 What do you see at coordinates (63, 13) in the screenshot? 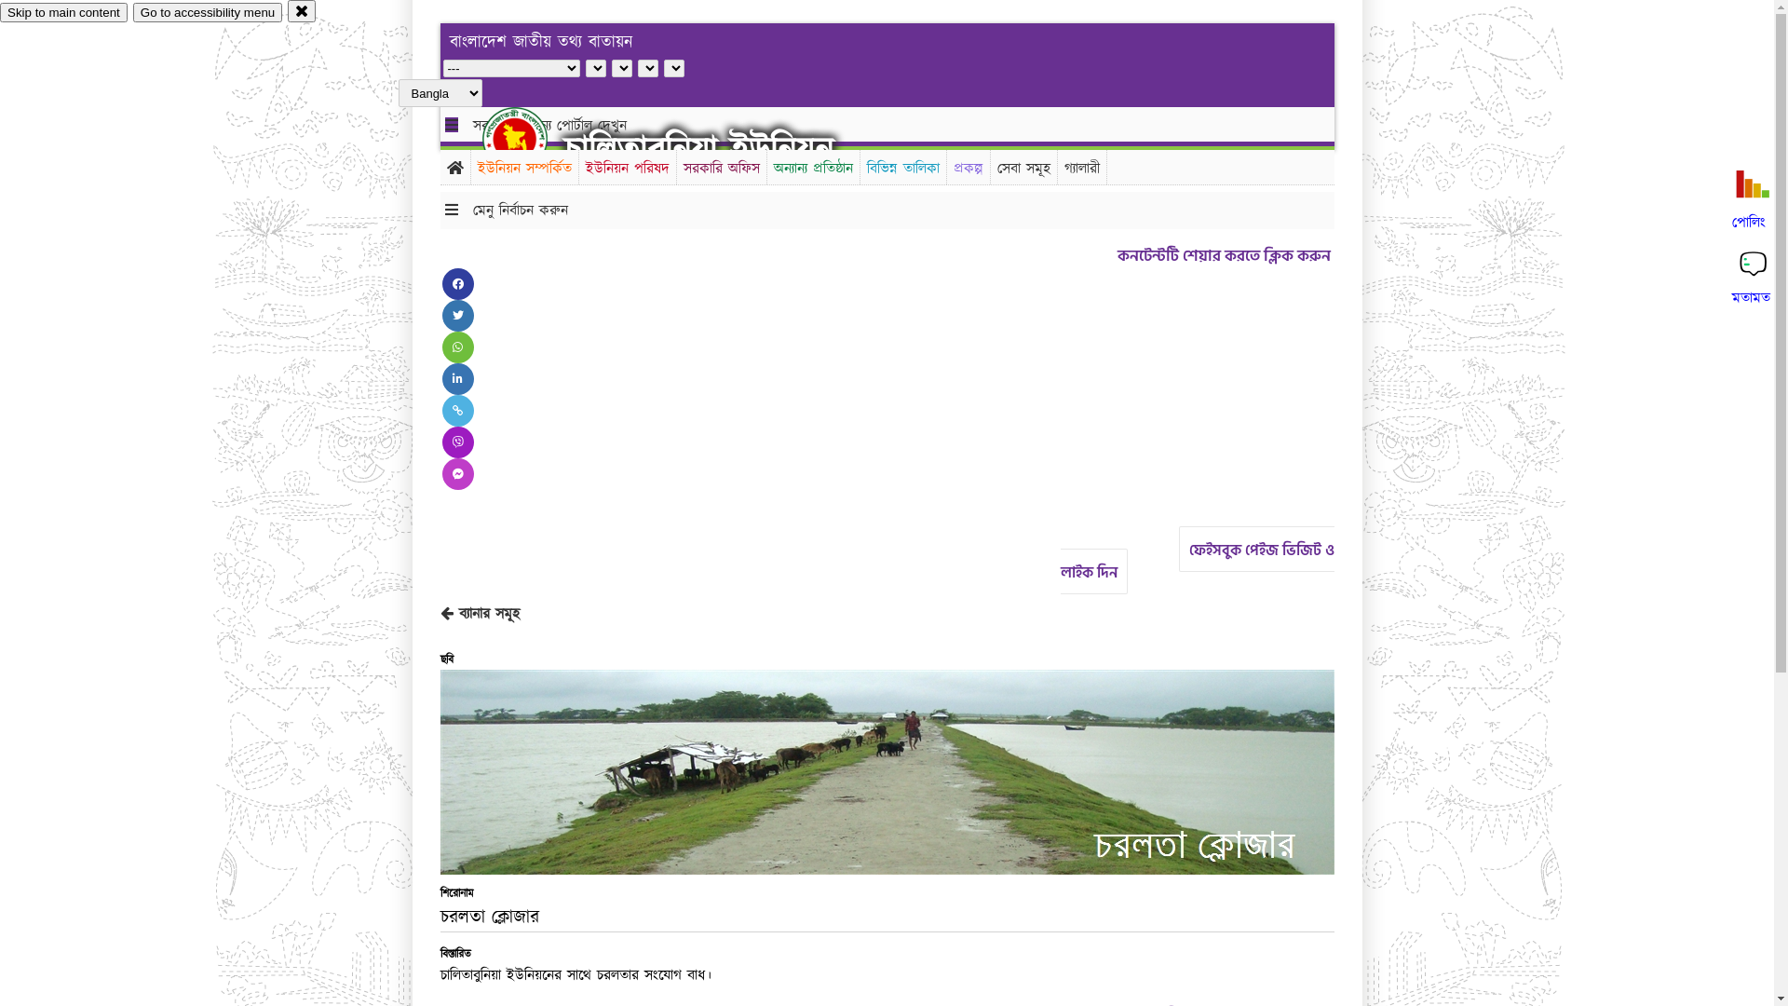
I see `Skip to main content` at bounding box center [63, 13].